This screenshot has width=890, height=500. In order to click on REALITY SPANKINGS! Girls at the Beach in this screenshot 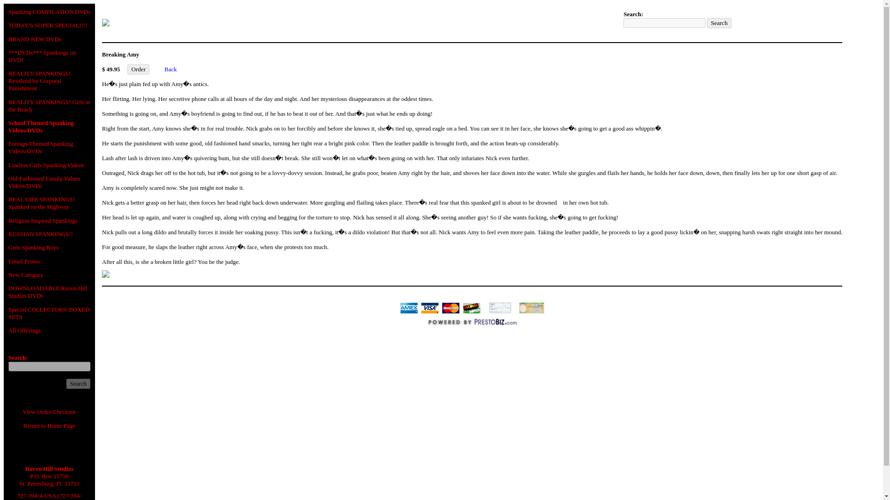, I will do `click(49, 106)`.